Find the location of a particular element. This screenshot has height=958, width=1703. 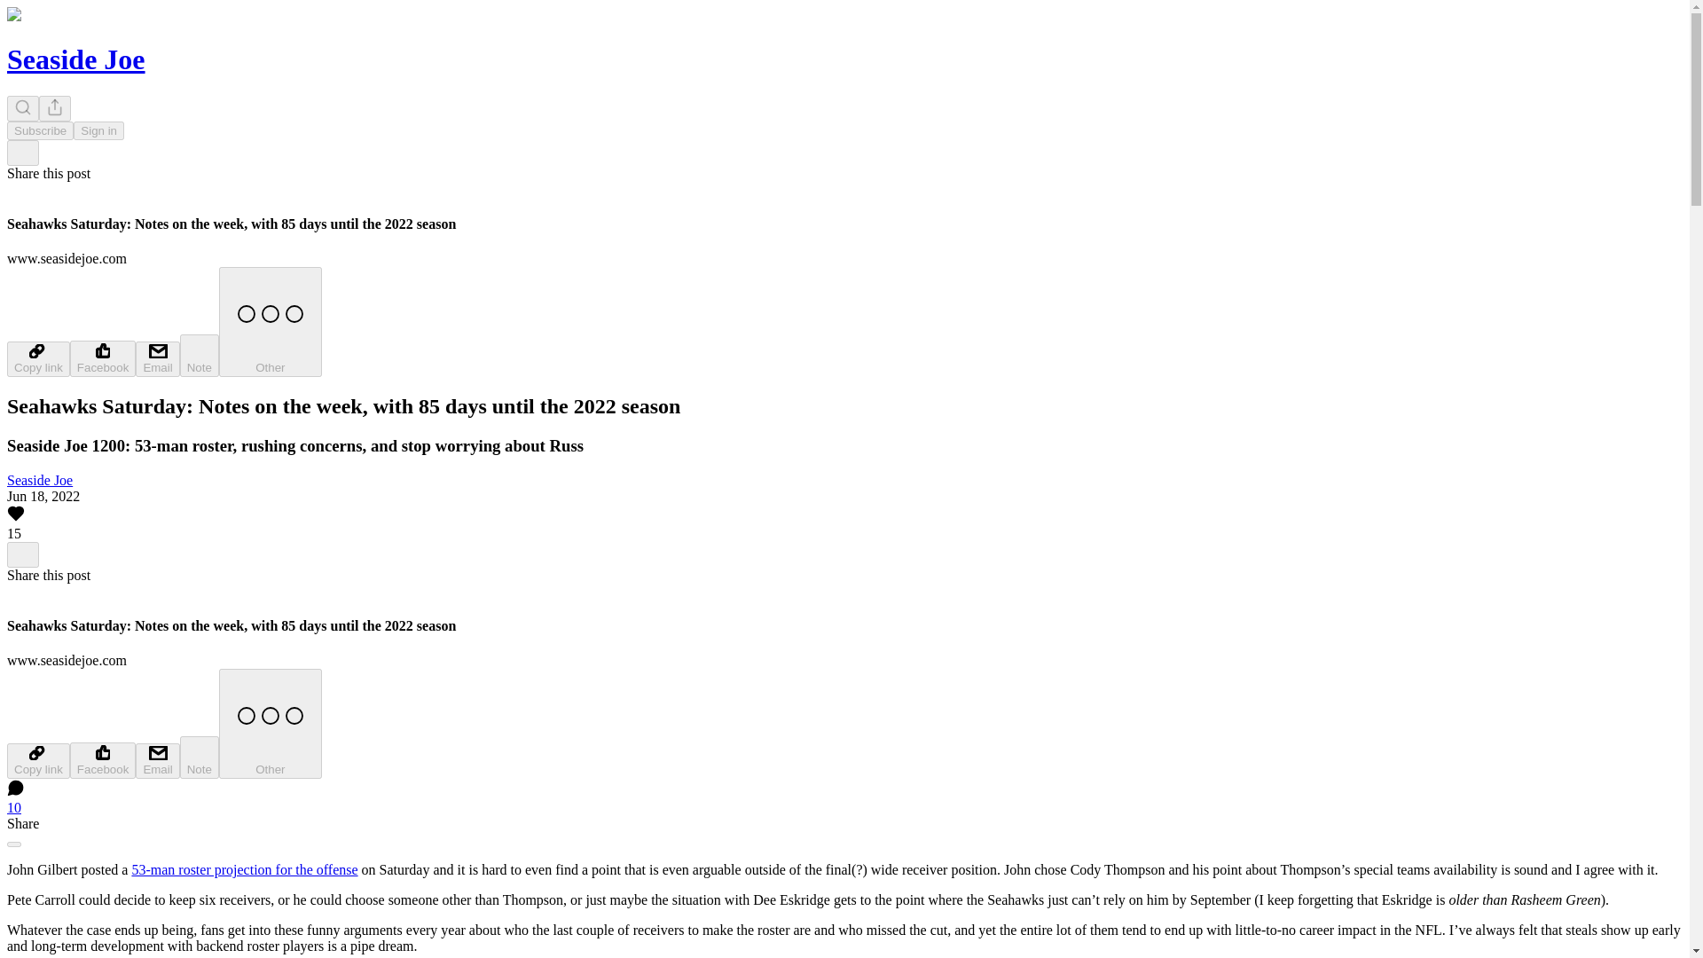

Email is located at coordinates (157, 358).